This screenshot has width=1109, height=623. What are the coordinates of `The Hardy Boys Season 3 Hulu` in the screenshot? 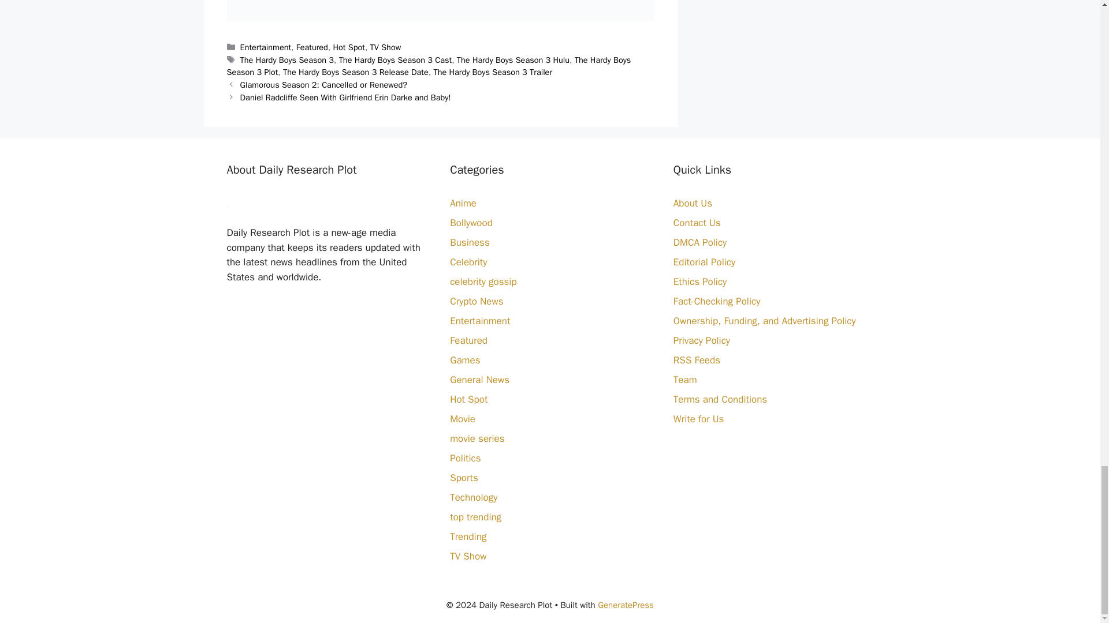 It's located at (513, 60).